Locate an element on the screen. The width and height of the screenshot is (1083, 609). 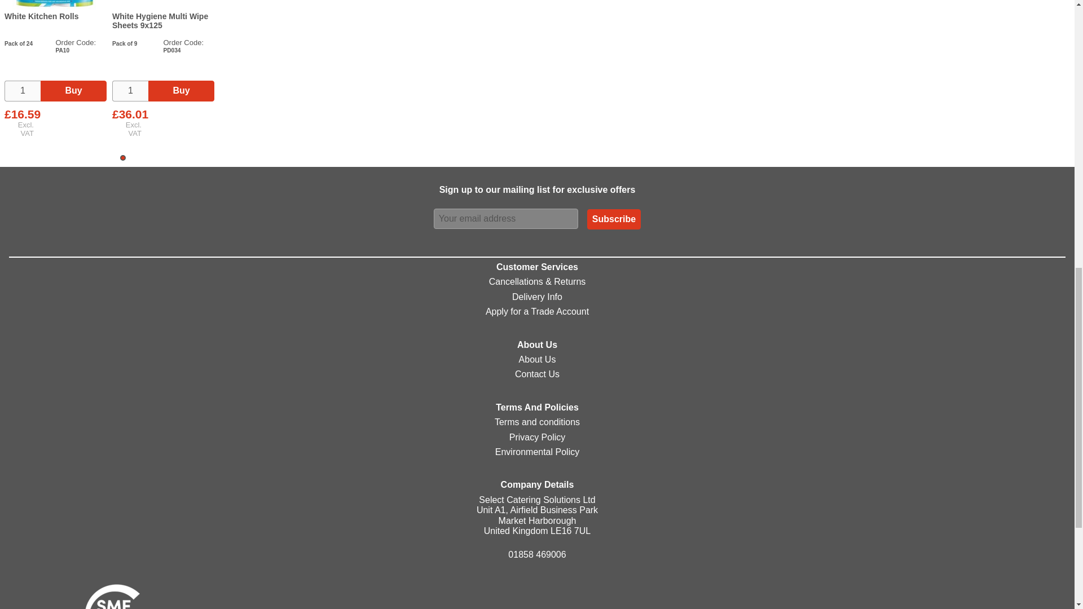
1 is located at coordinates (130, 90).